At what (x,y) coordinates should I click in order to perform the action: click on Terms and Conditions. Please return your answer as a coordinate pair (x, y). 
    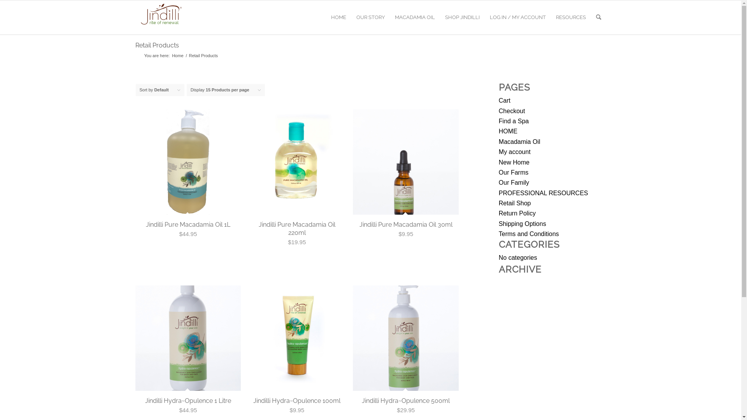
    Looking at the image, I should click on (529, 234).